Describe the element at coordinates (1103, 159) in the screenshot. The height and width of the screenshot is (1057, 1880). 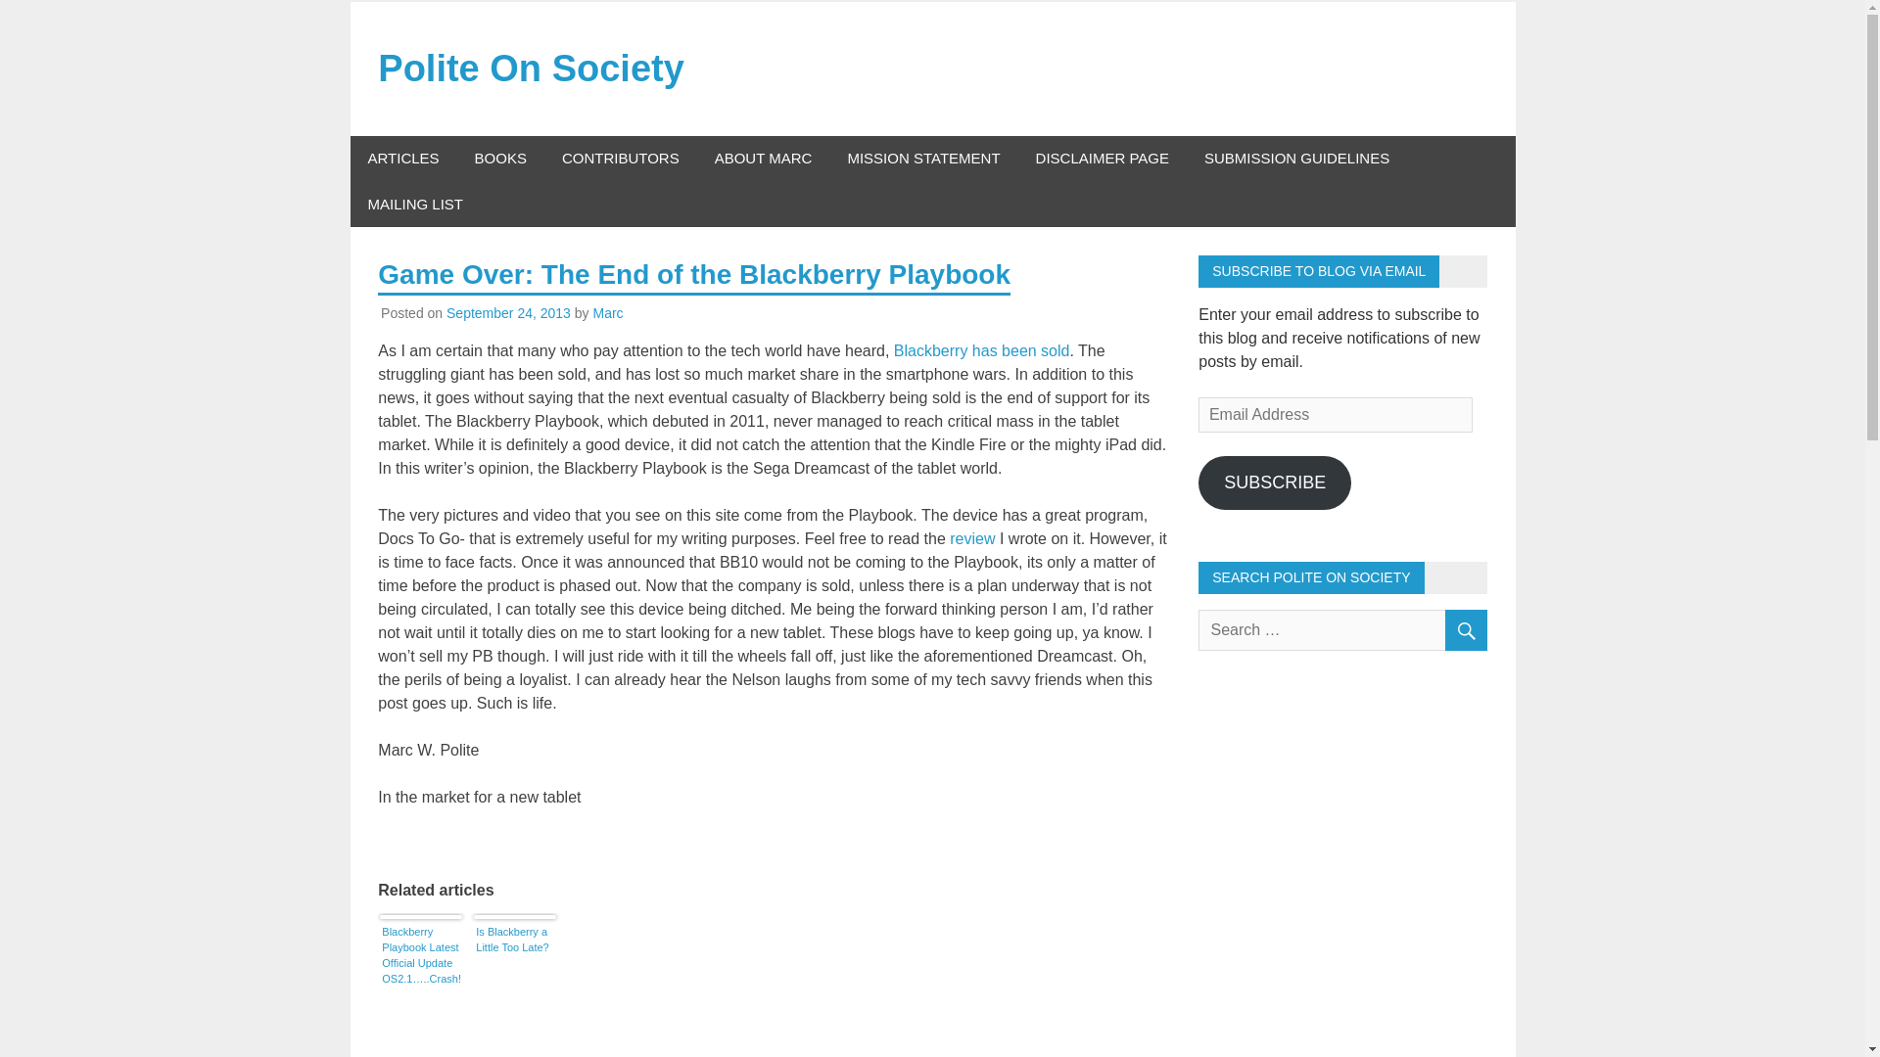
I see `DISCLAIMER PAGE` at that location.